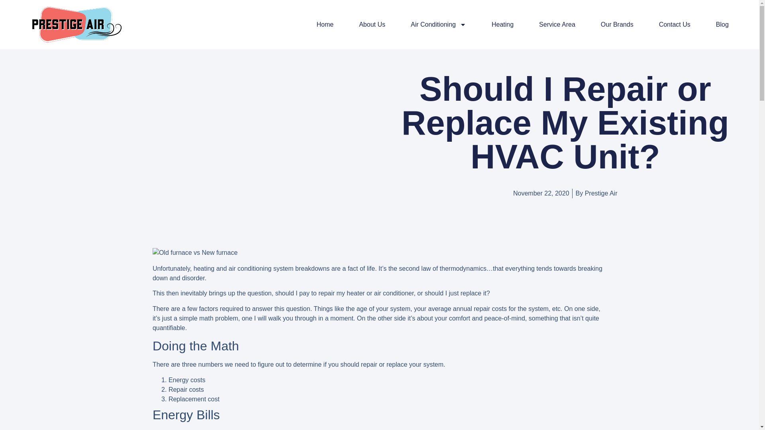 The image size is (765, 430). I want to click on Home, so click(325, 24).